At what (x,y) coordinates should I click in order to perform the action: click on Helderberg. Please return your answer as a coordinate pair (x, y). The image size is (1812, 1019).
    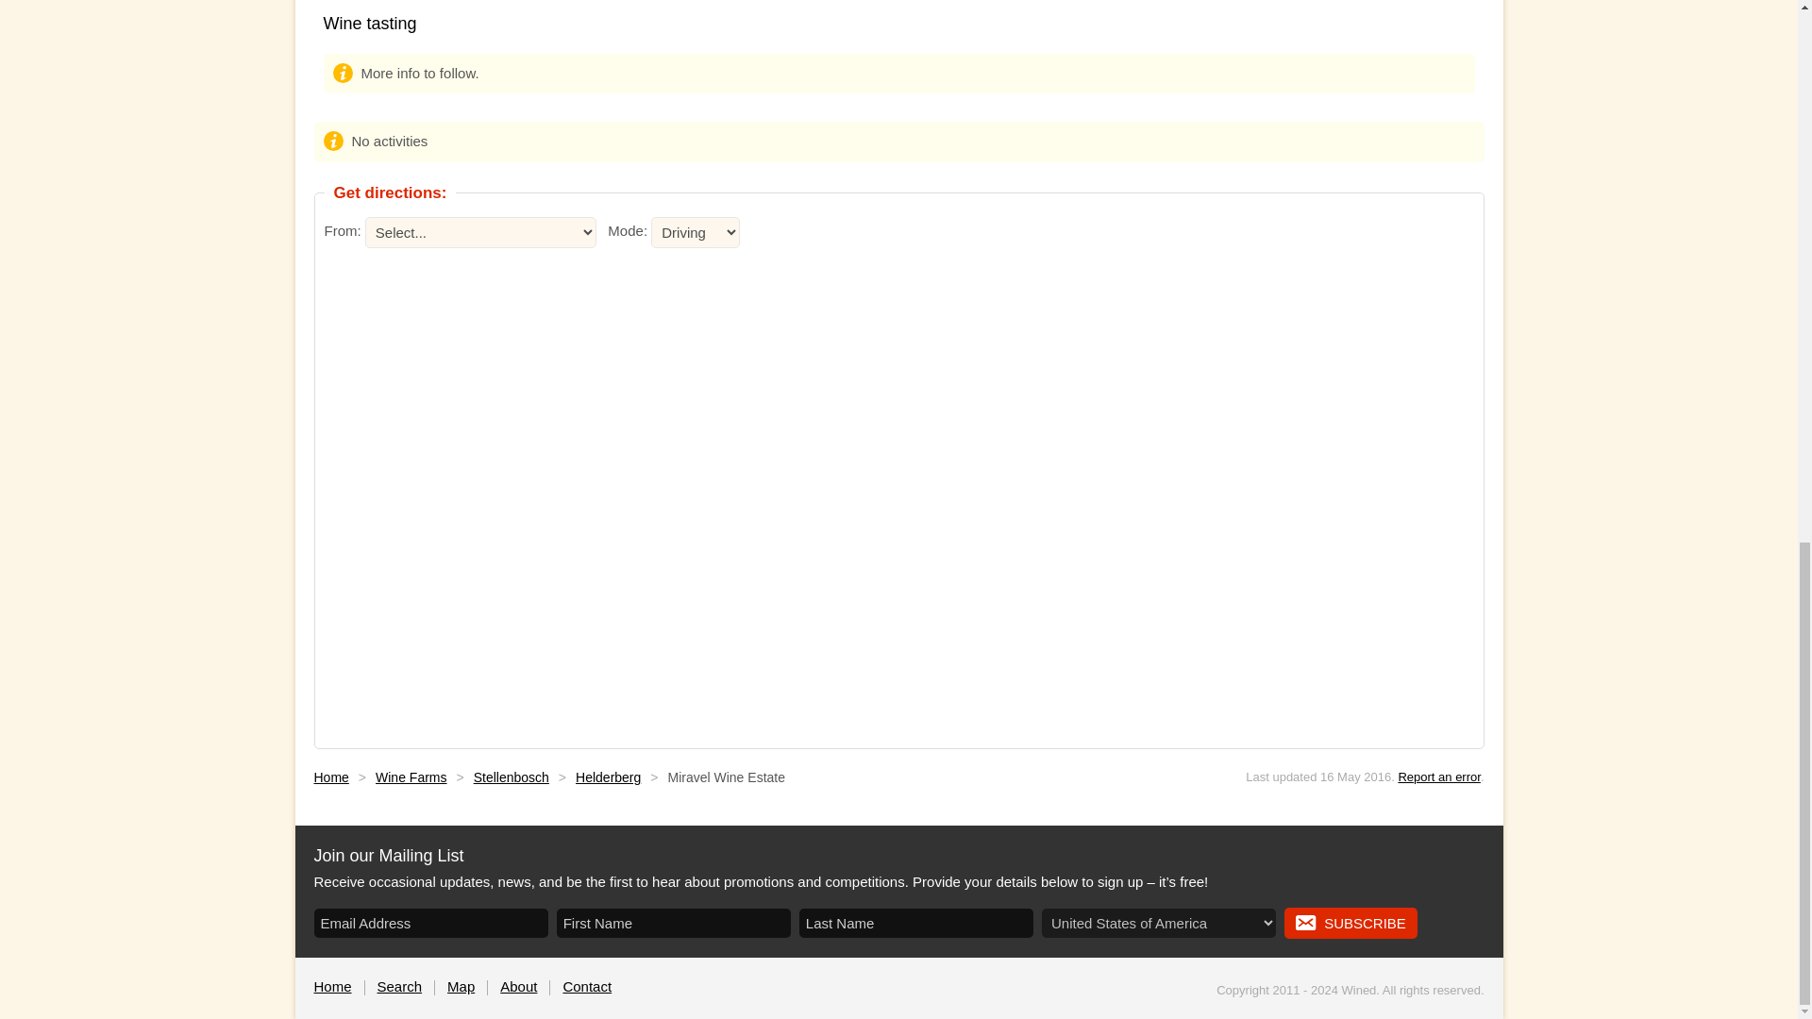
    Looking at the image, I should click on (608, 777).